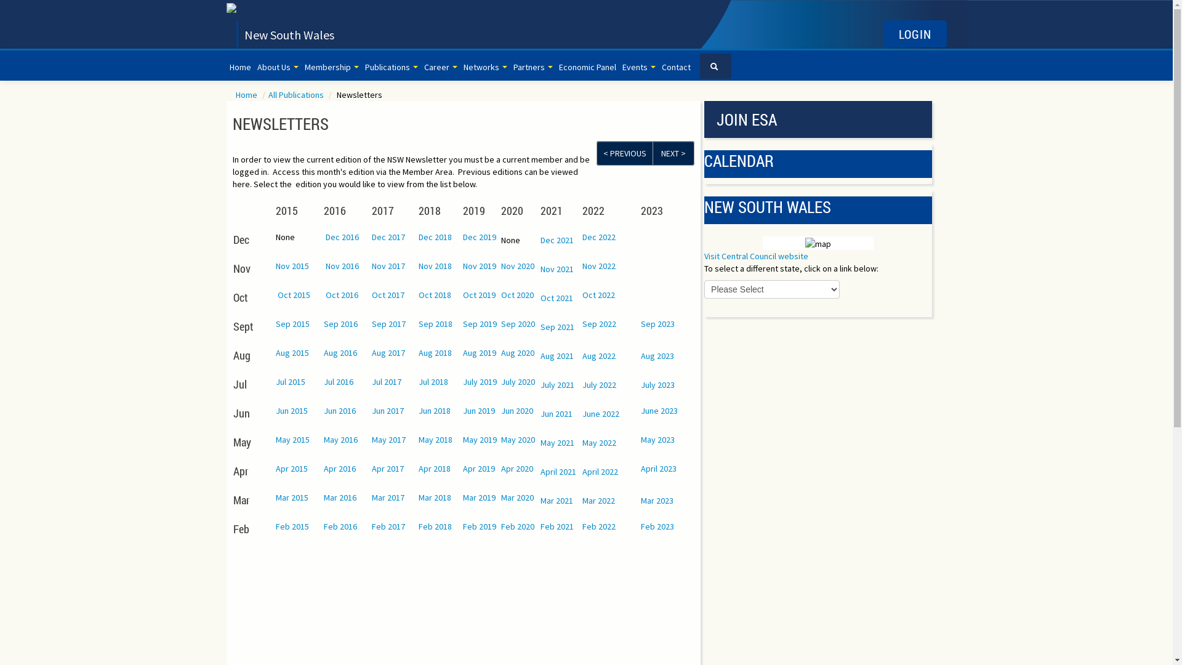 The image size is (1182, 665). I want to click on Aug 2019, so click(480, 353).